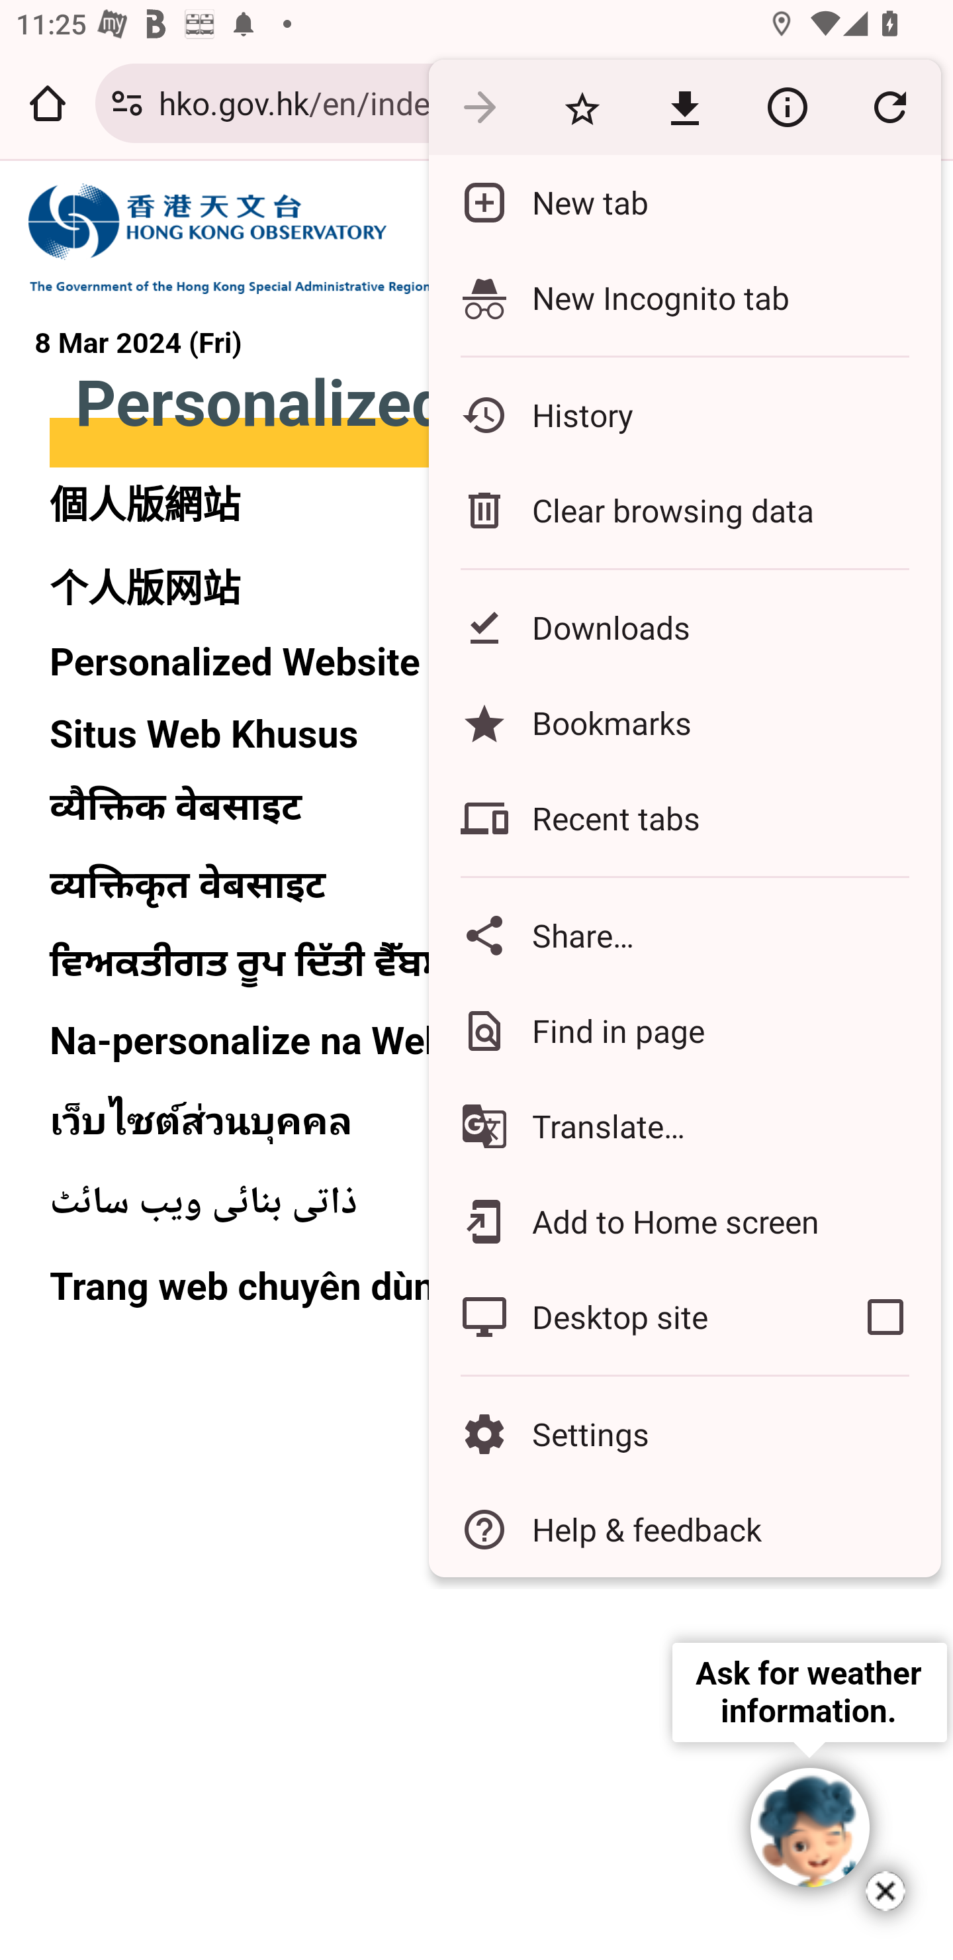 This screenshot has width=953, height=1960. Describe the element at coordinates (629, 1317) in the screenshot. I see `Desktop site Turn on Request desktop site` at that location.